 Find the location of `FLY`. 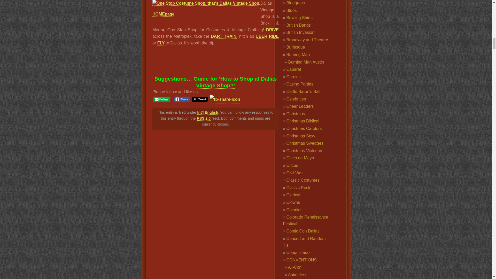

FLY is located at coordinates (161, 43).